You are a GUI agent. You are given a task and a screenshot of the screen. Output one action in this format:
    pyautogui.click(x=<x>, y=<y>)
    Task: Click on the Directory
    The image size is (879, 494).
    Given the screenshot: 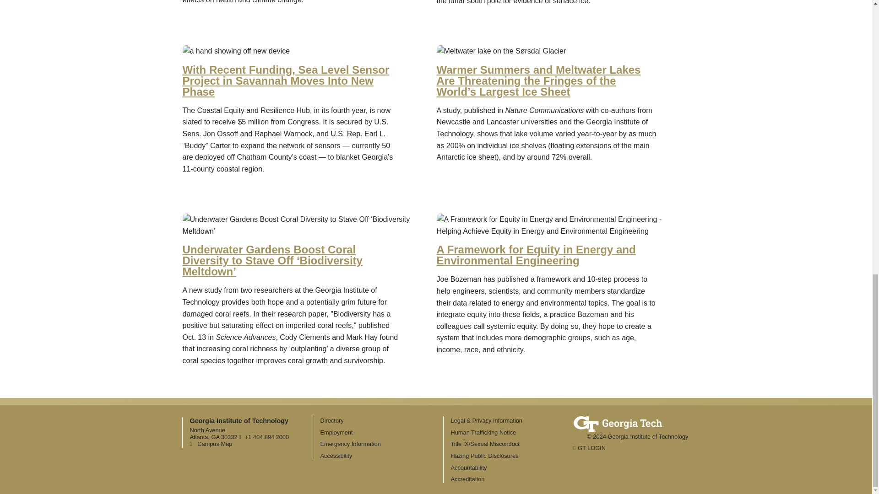 What is the action you would take?
    pyautogui.click(x=332, y=420)
    